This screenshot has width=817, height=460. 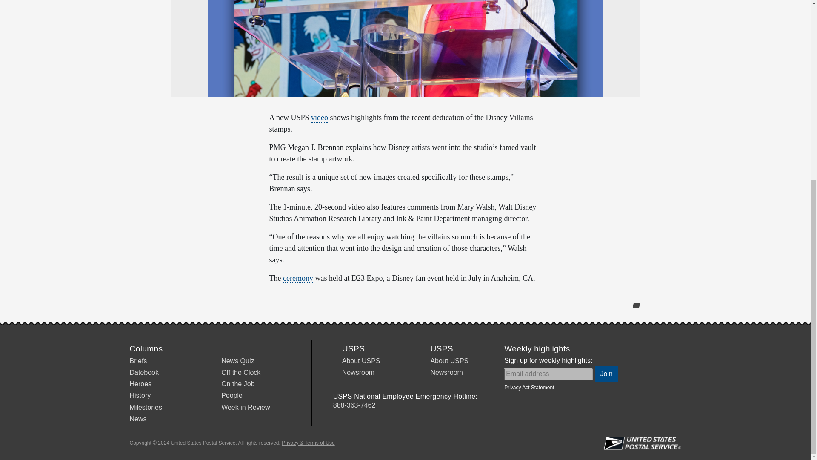 What do you see at coordinates (245, 407) in the screenshot?
I see `Week in Review` at bounding box center [245, 407].